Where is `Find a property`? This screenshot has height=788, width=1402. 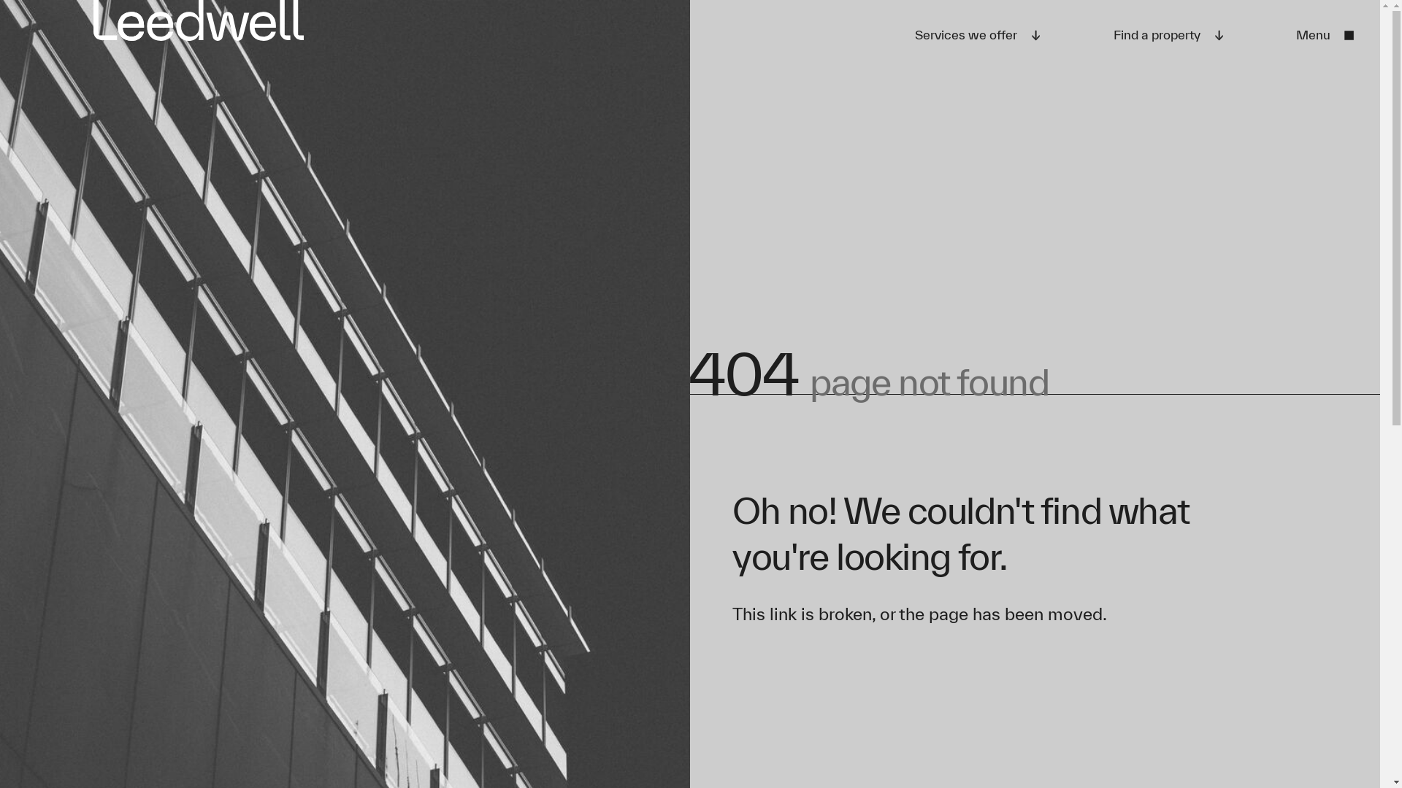
Find a property is located at coordinates (1170, 36).